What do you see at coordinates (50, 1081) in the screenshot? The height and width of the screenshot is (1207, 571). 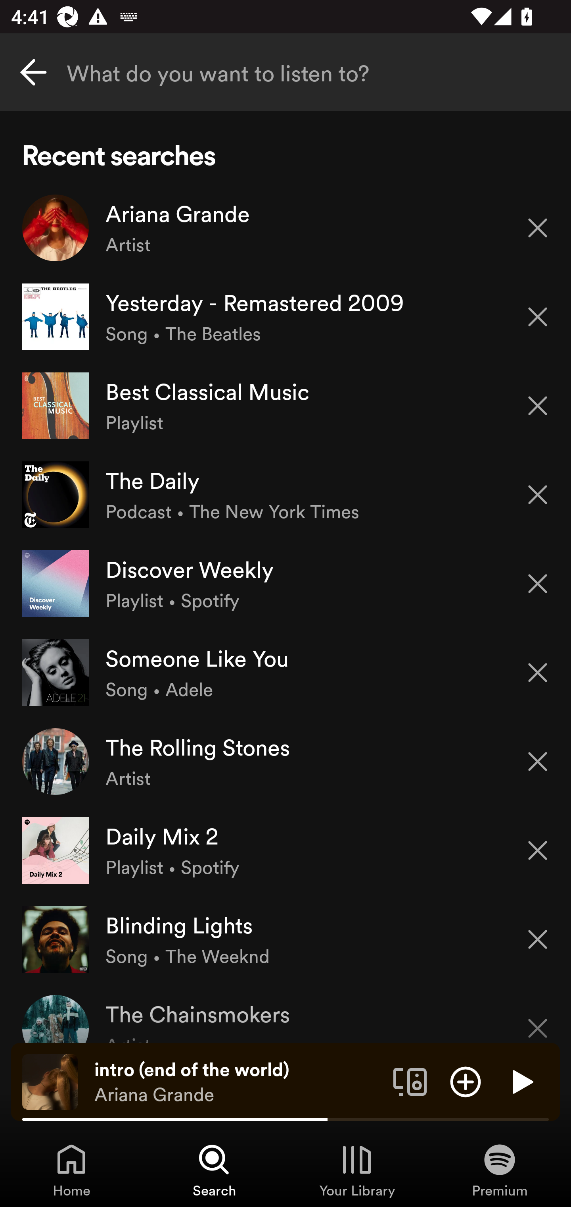 I see `The cover art of the currently playing track` at bounding box center [50, 1081].